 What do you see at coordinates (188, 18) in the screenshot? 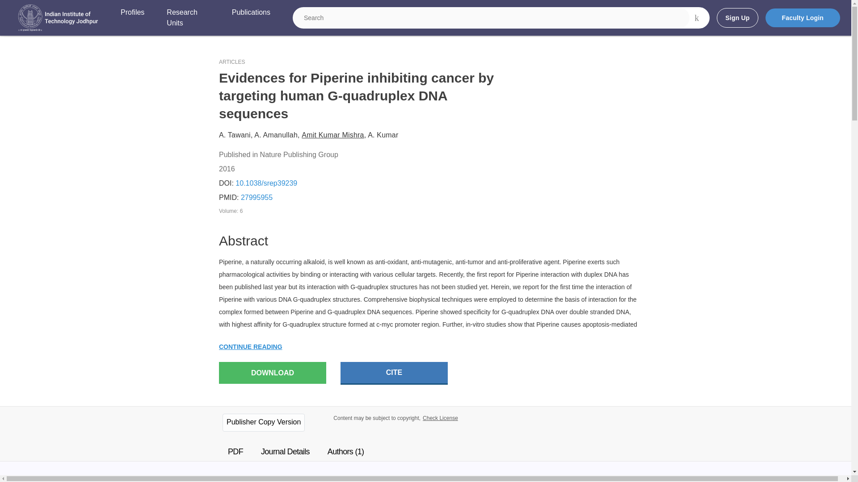
I see `Research Units` at bounding box center [188, 18].